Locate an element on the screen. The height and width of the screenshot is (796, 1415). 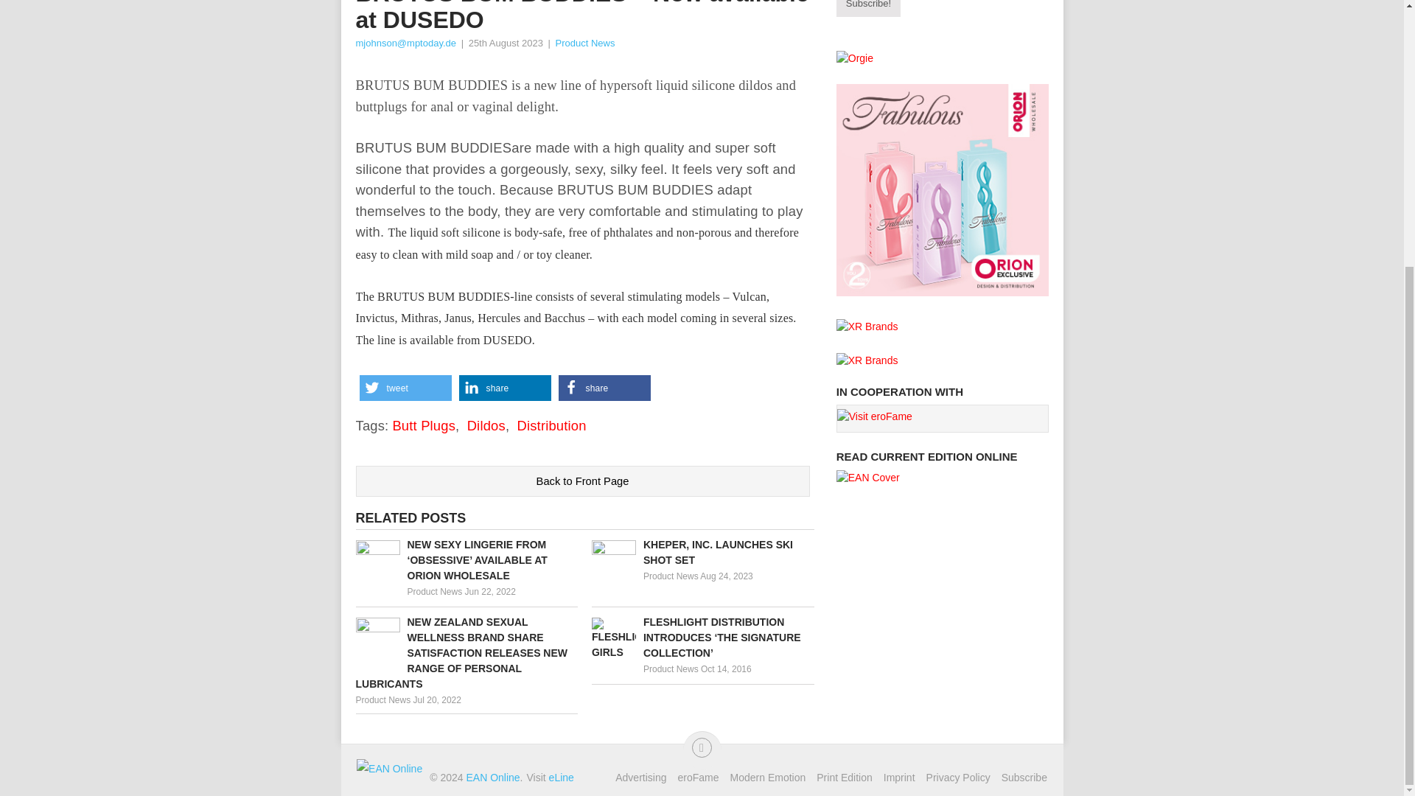
share  is located at coordinates (604, 388).